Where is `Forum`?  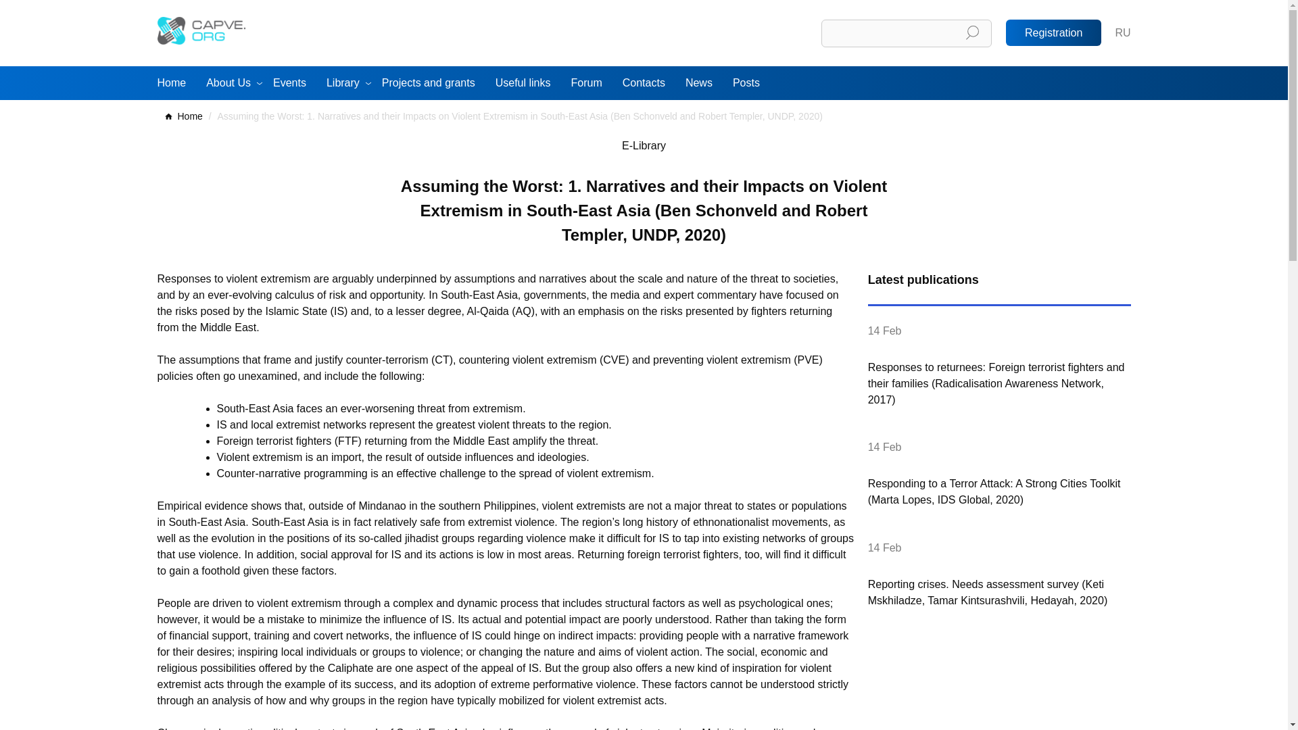 Forum is located at coordinates (591, 83).